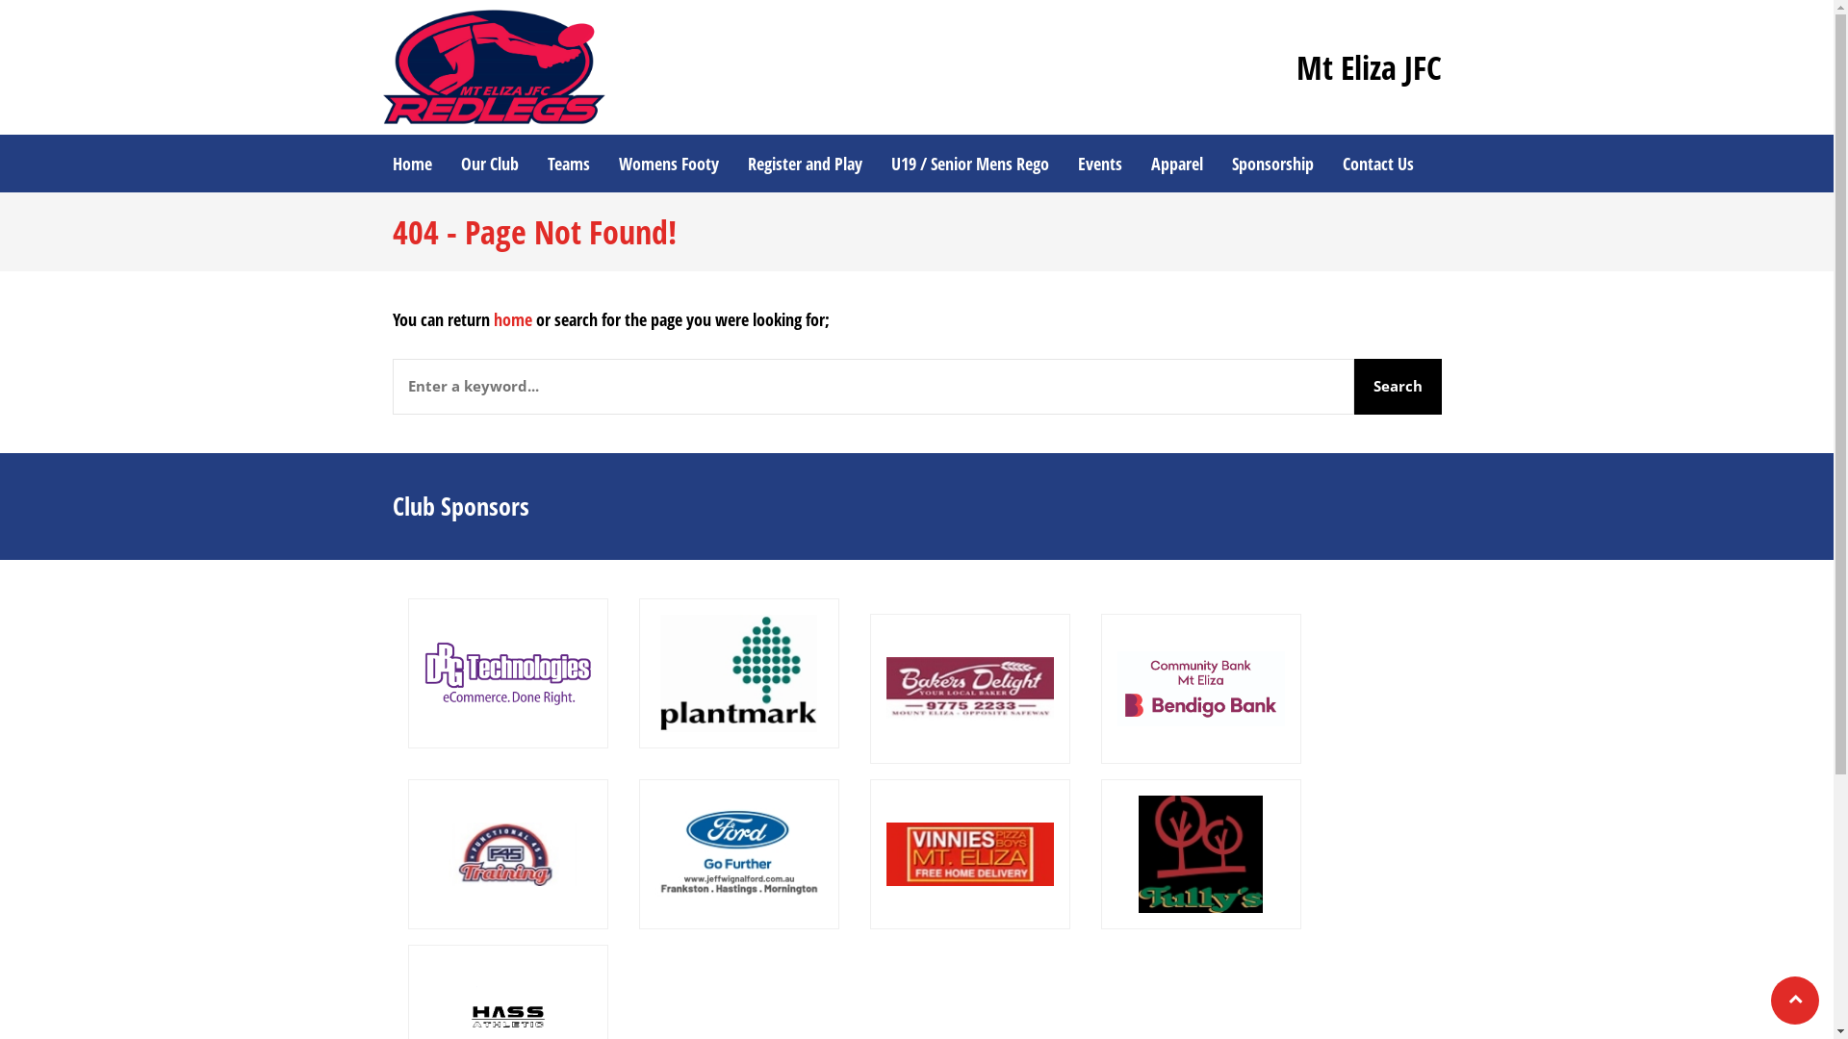 This screenshot has height=1039, width=1848. I want to click on Sponsorship, so click(1272, 164).